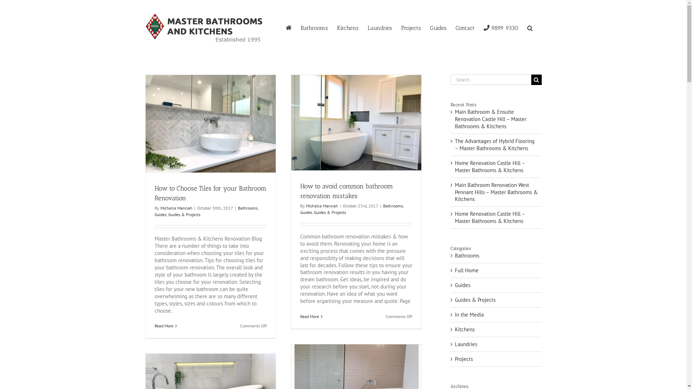 The image size is (692, 389). I want to click on In the Media, so click(497, 315).